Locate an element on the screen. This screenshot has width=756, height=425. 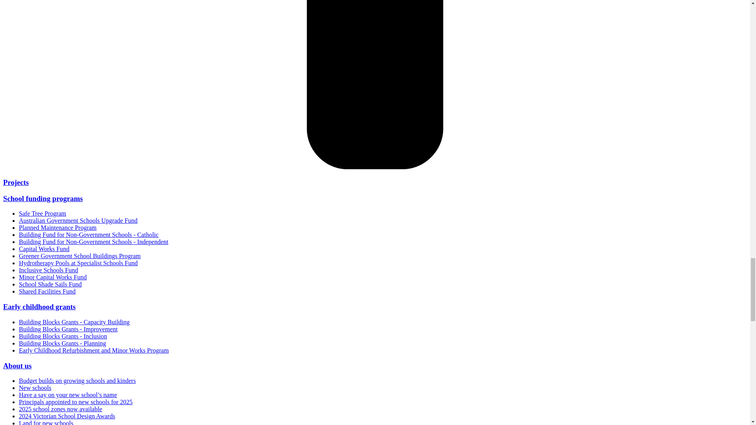
Projects is located at coordinates (16, 182).